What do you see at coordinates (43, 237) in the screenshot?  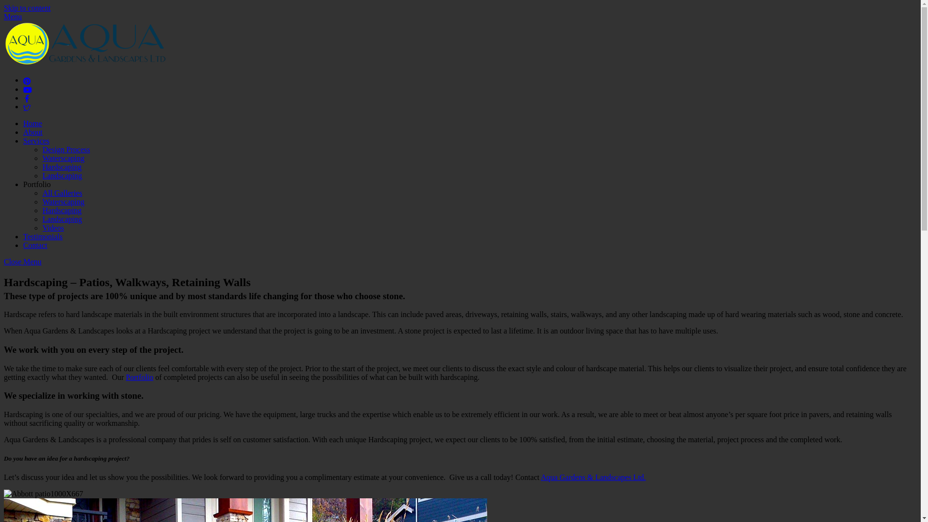 I see `Testimonials` at bounding box center [43, 237].